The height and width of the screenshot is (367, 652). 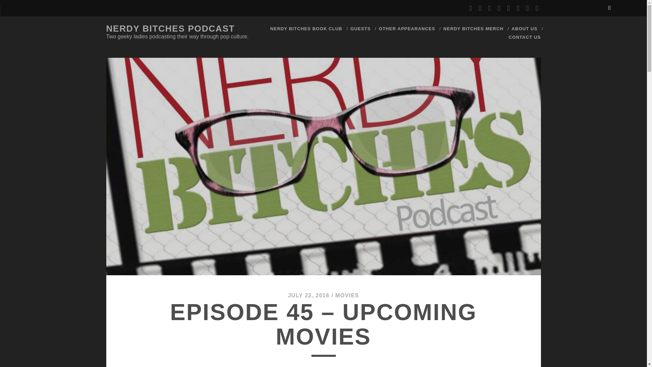 I want to click on NERDY BITCHES MERCH, so click(x=473, y=29).